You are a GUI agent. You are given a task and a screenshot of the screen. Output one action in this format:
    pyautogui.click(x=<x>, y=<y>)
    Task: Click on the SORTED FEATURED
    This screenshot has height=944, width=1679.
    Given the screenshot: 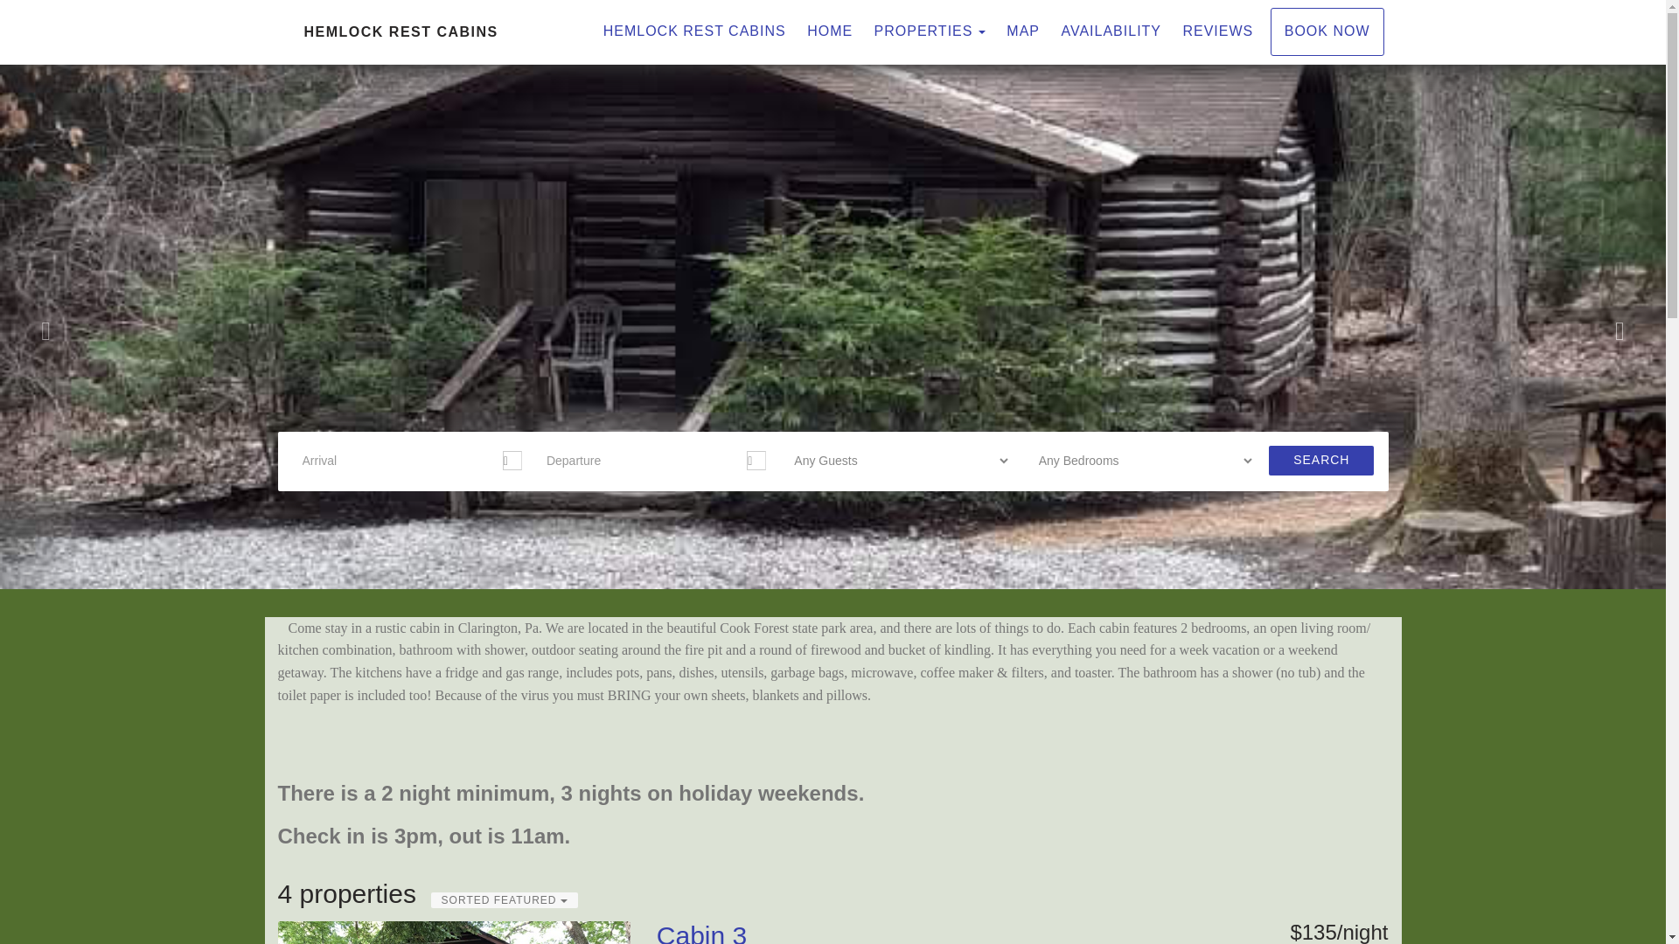 What is the action you would take?
    pyautogui.click(x=504, y=899)
    